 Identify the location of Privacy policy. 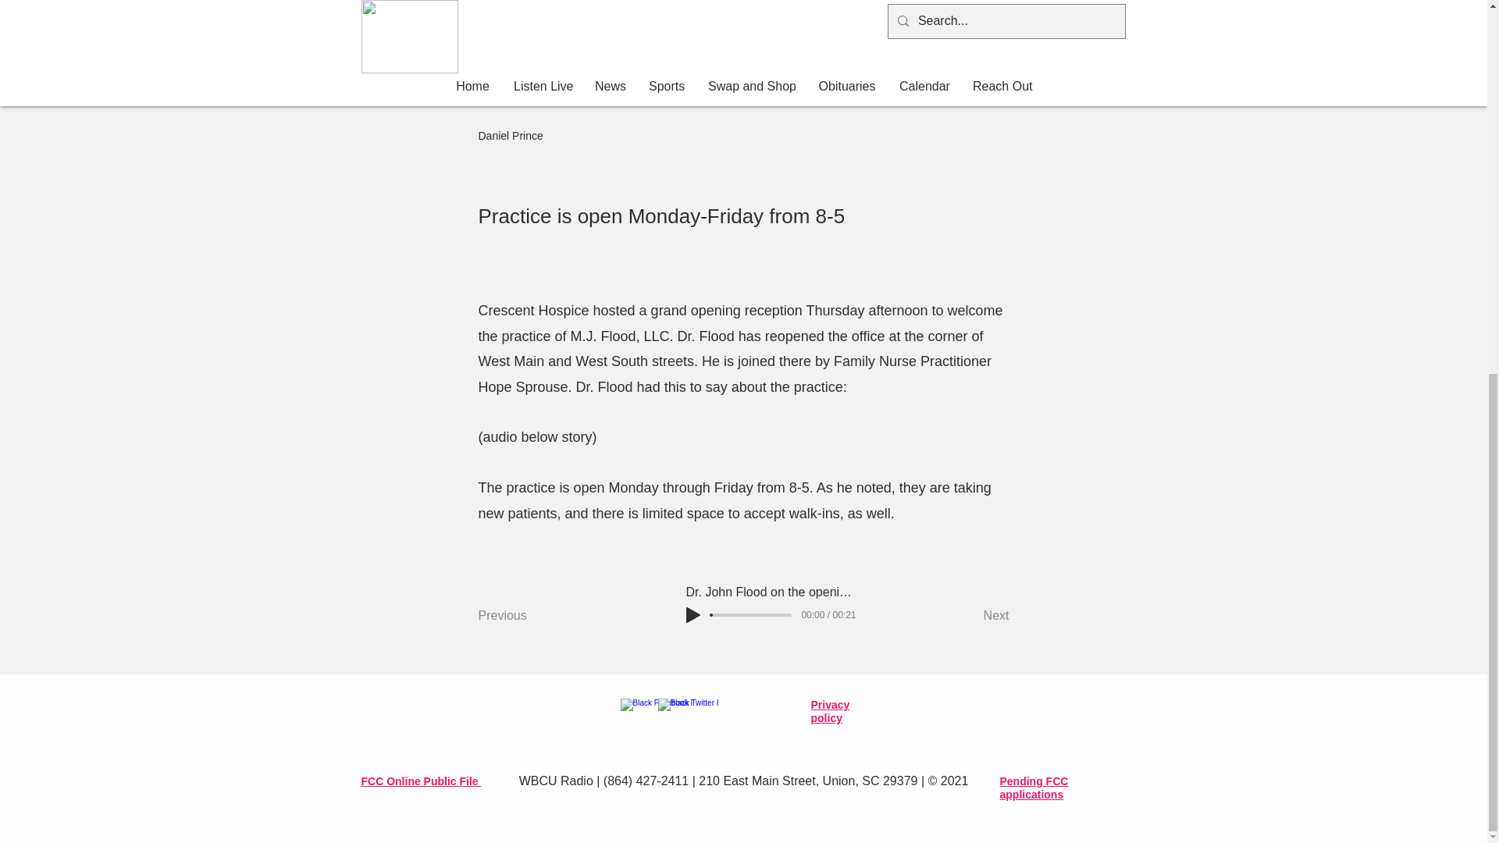
(830, 712).